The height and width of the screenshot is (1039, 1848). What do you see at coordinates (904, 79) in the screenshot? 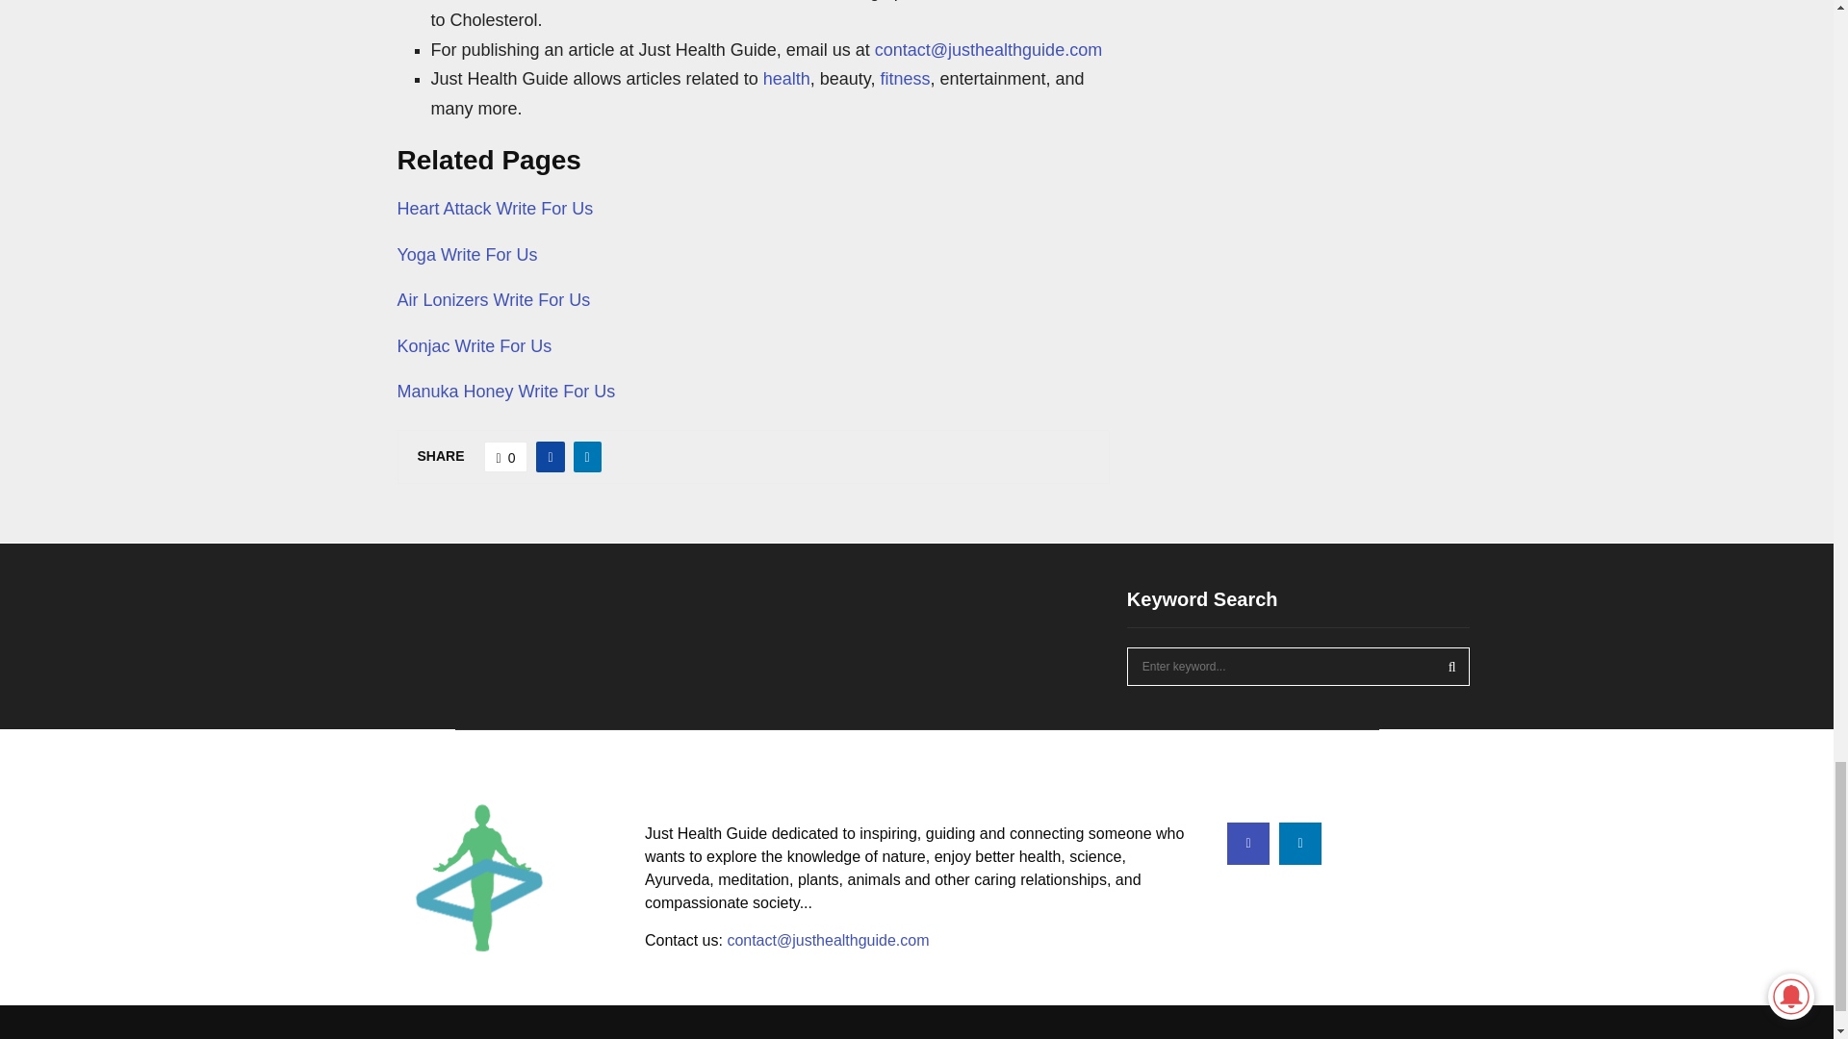
I see `fitness` at bounding box center [904, 79].